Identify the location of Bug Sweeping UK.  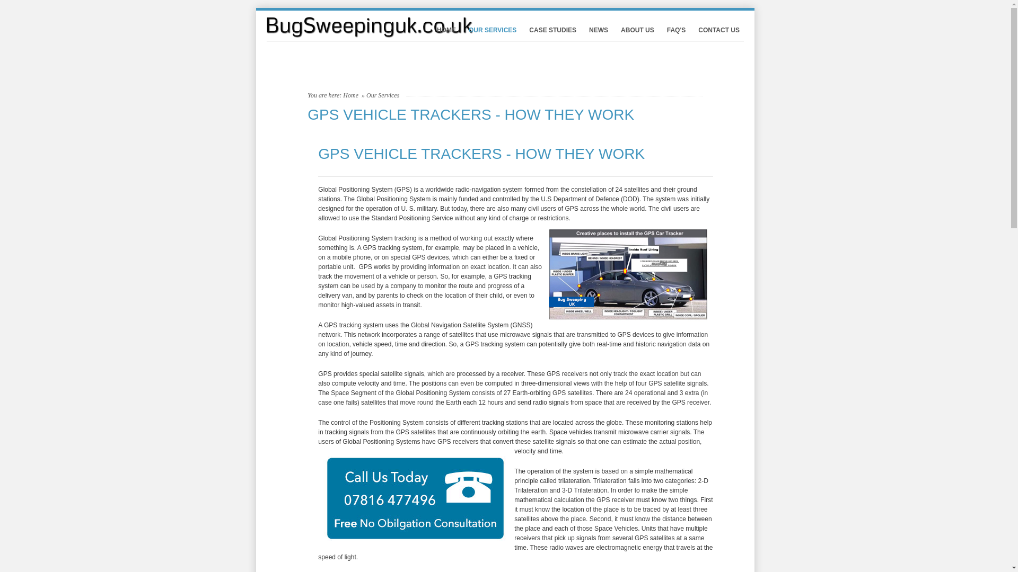
(339, 28).